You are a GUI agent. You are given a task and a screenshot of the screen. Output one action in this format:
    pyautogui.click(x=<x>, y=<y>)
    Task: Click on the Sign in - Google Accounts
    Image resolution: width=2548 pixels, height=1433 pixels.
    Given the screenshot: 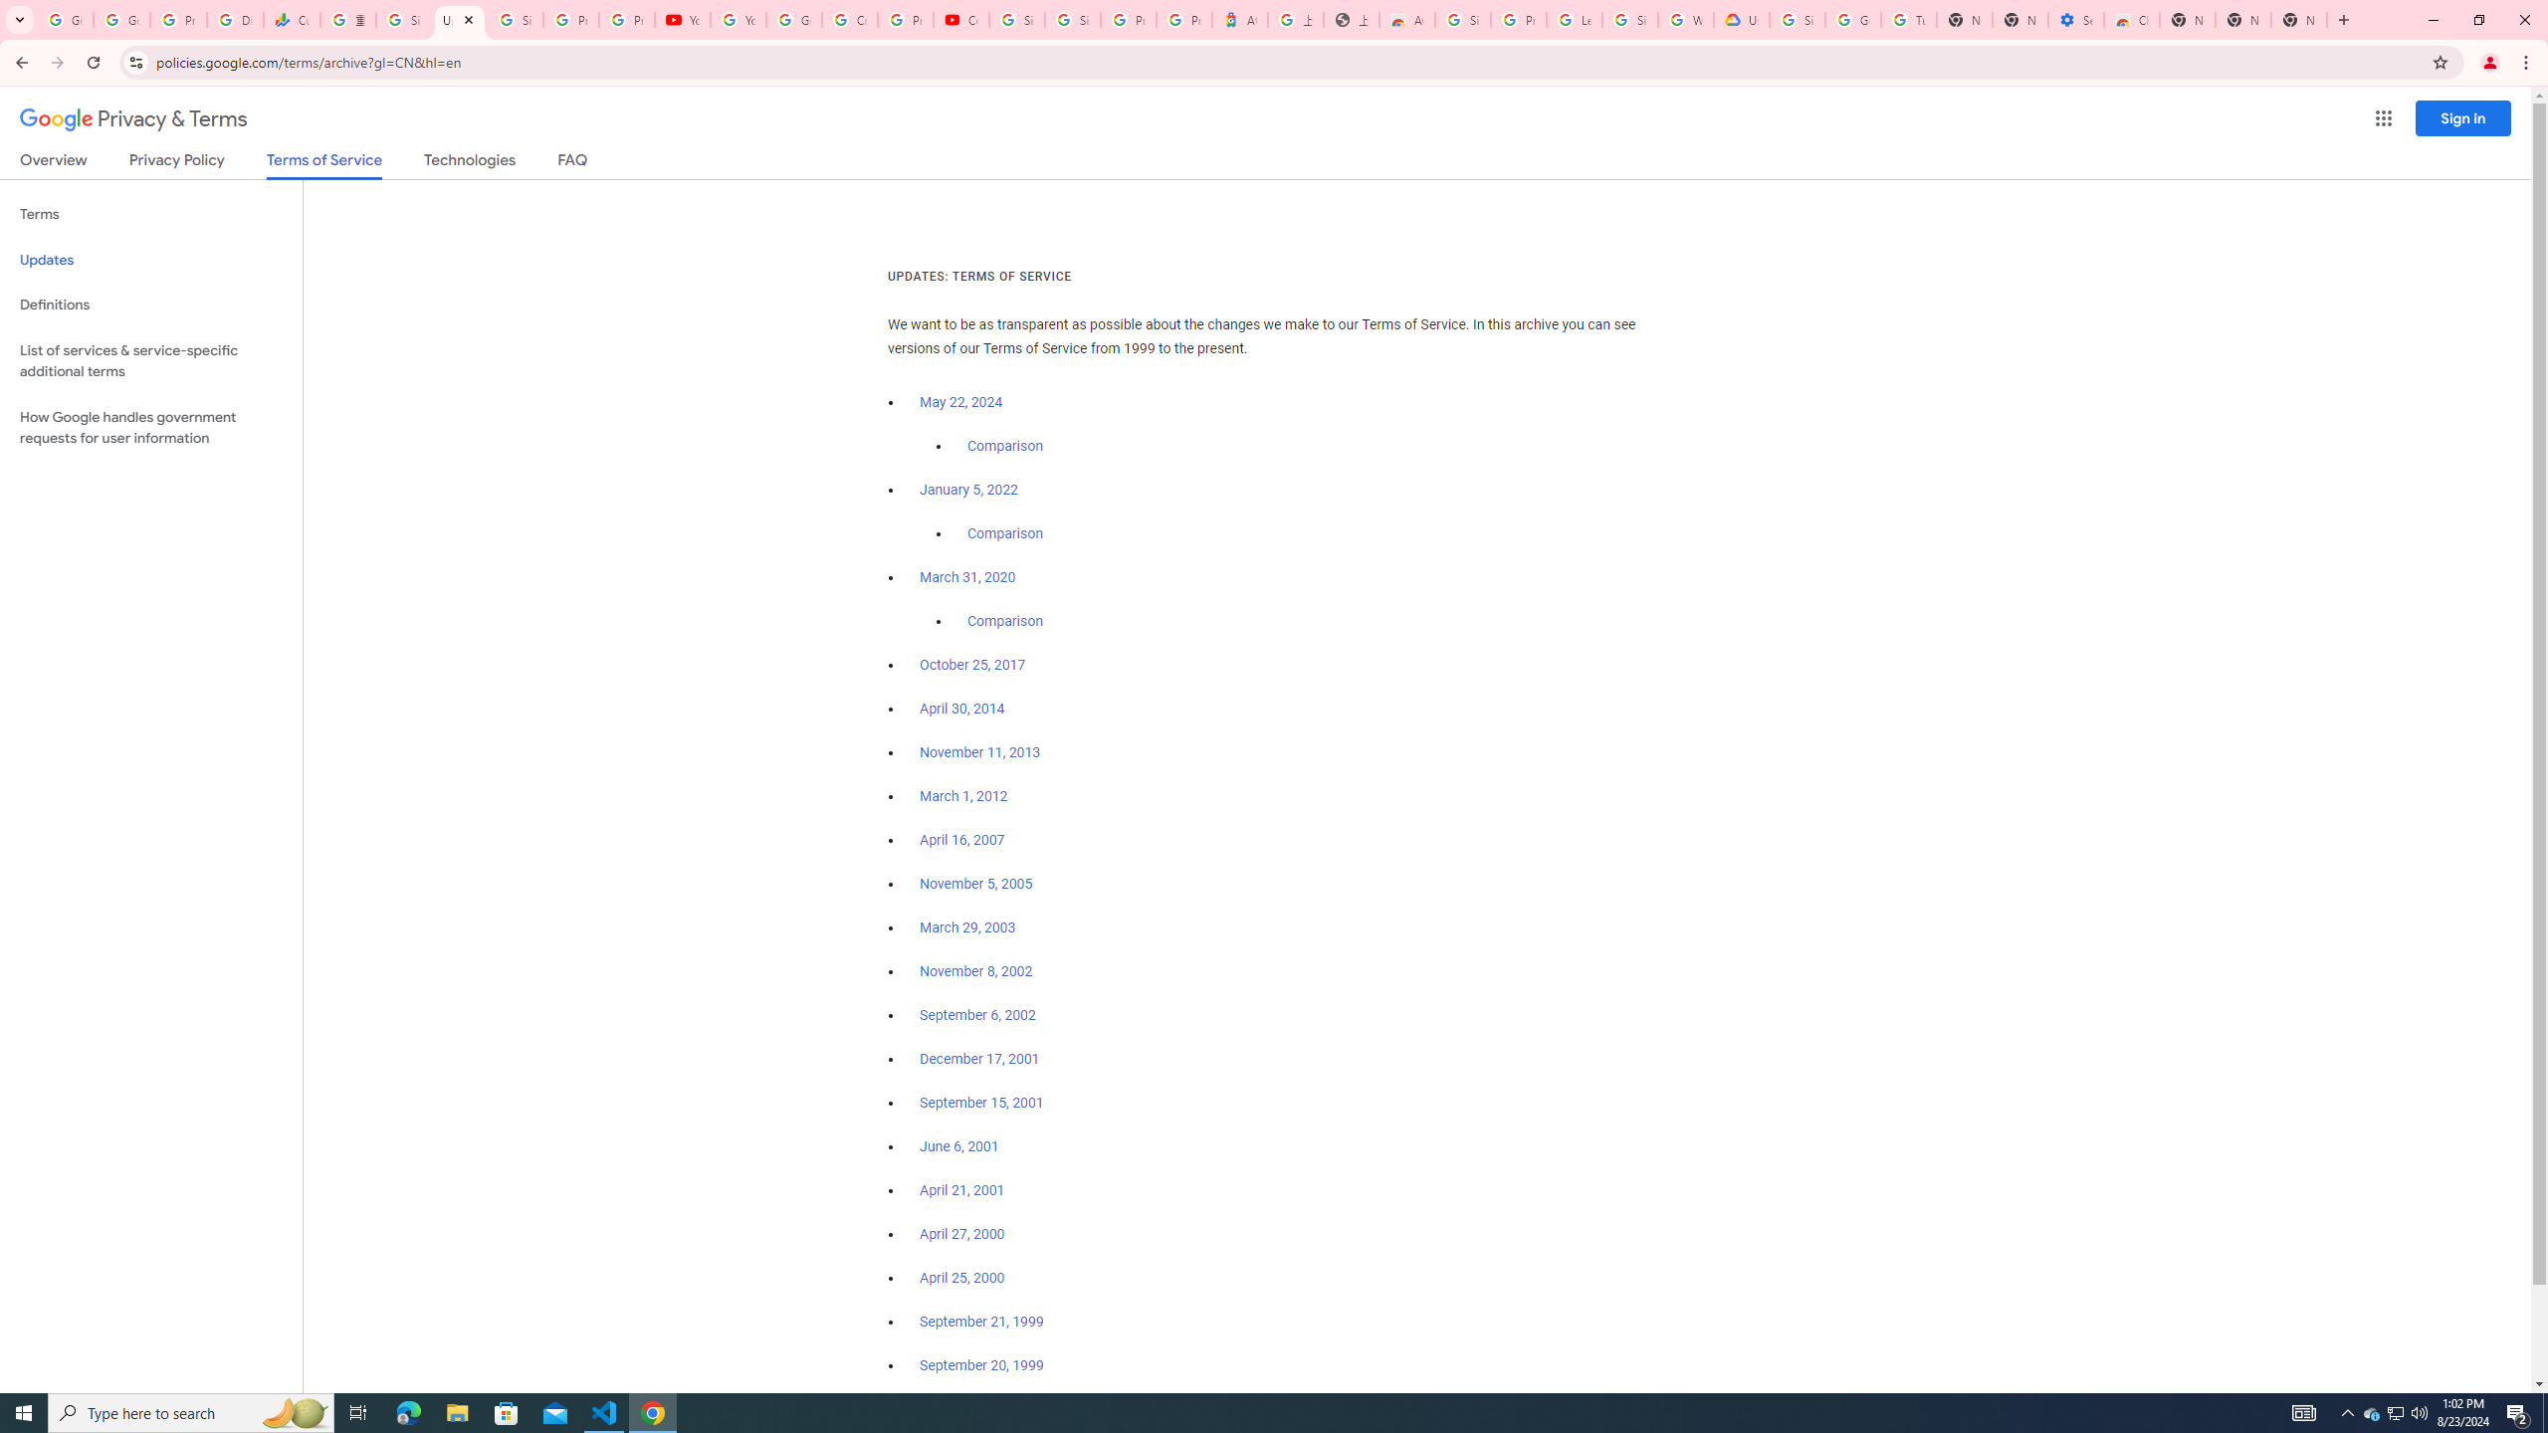 What is the action you would take?
    pyautogui.click(x=1629, y=20)
    